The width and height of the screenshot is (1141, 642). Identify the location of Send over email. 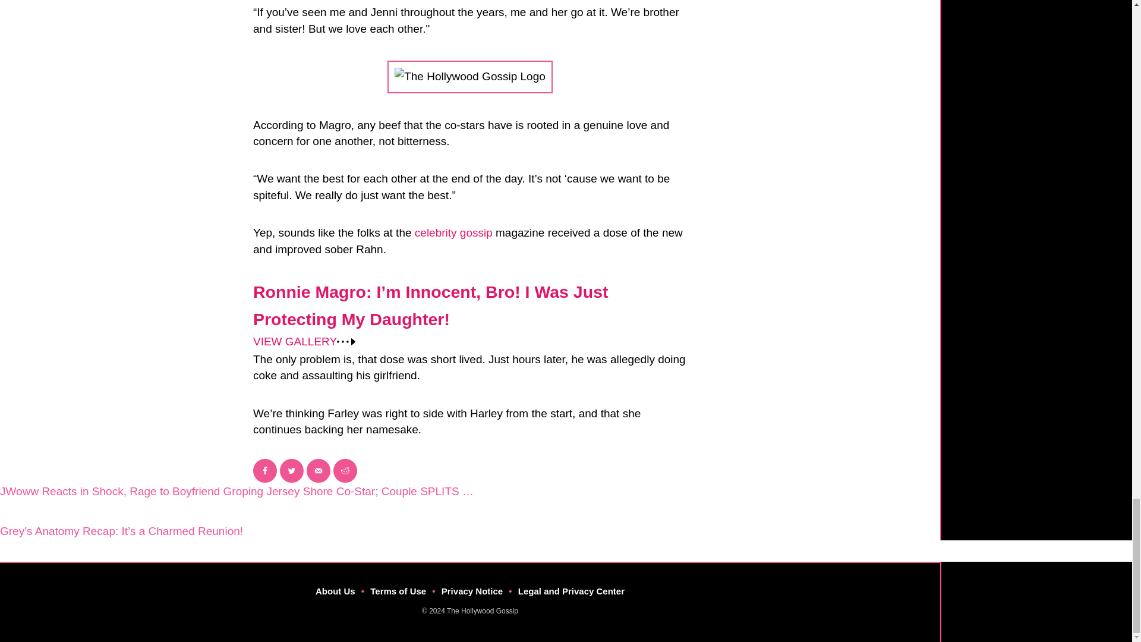
(319, 471).